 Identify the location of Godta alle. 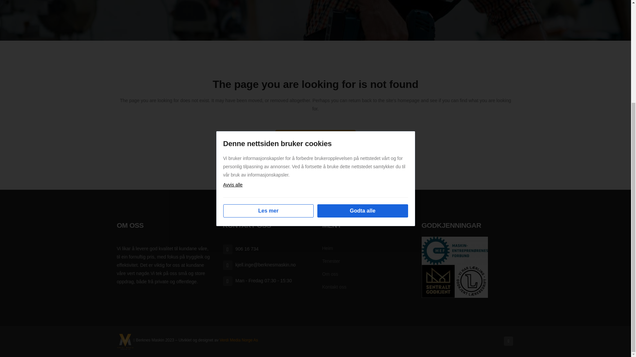
(362, 71).